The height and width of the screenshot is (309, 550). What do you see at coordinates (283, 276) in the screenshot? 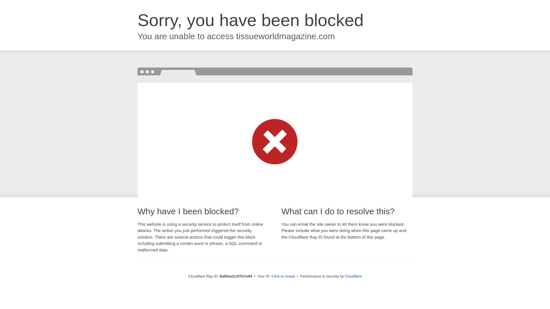
I see `Click to reveal` at bounding box center [283, 276].